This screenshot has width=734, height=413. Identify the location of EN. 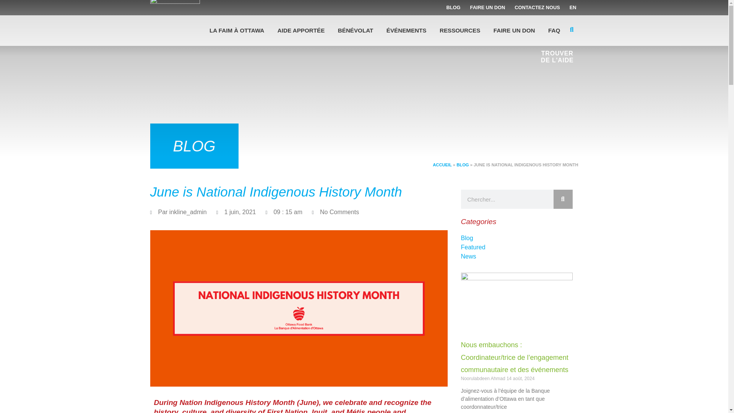
(573, 8).